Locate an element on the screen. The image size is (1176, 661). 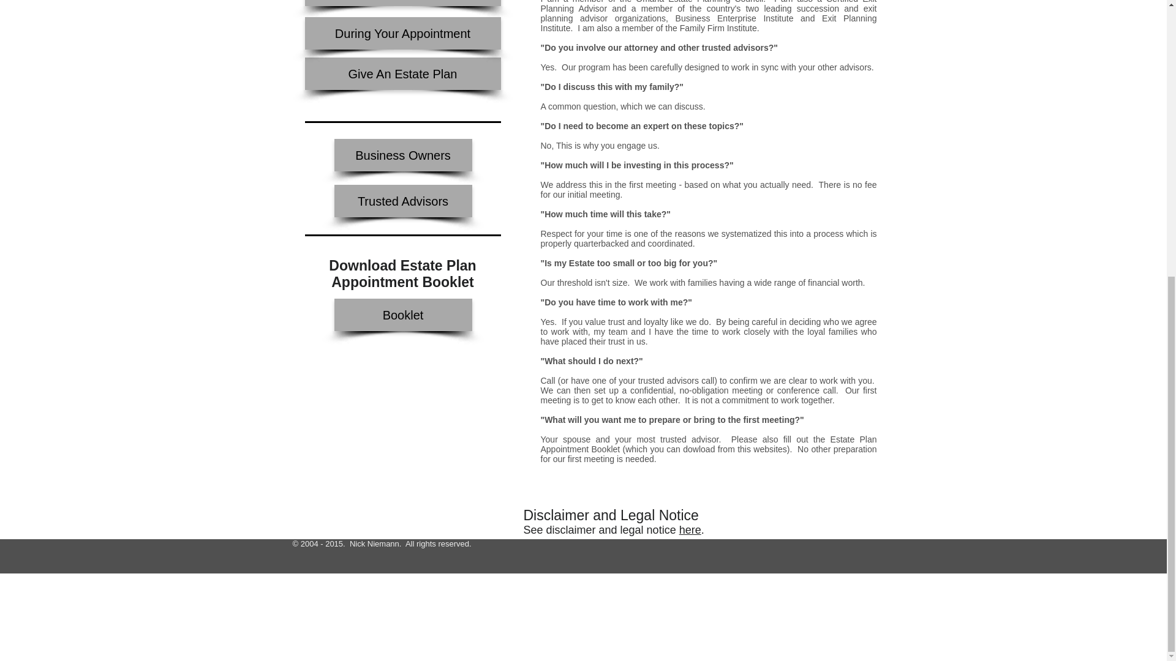
Make A Referral is located at coordinates (402, 2).